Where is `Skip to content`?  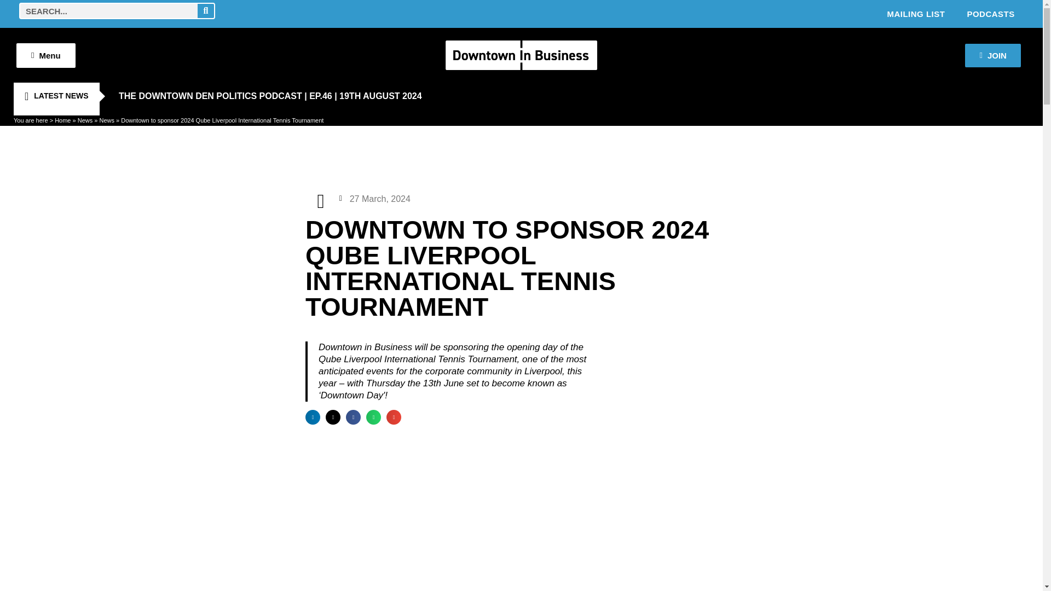 Skip to content is located at coordinates (8, 23).